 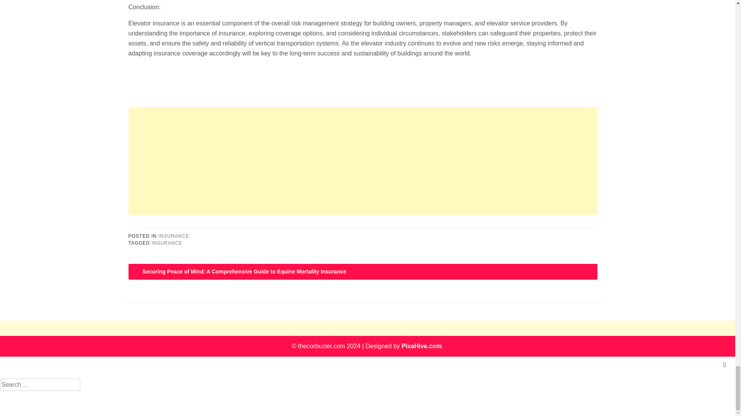 What do you see at coordinates (167, 243) in the screenshot?
I see `INSURANCE` at bounding box center [167, 243].